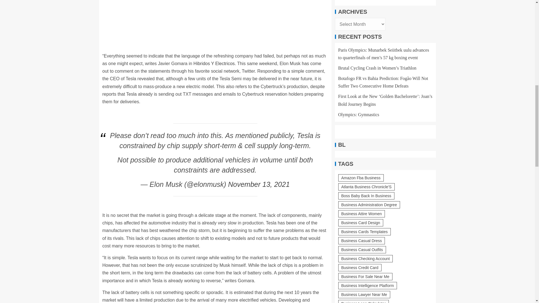  I want to click on Hibridos Y Electricos, so click(214, 63).